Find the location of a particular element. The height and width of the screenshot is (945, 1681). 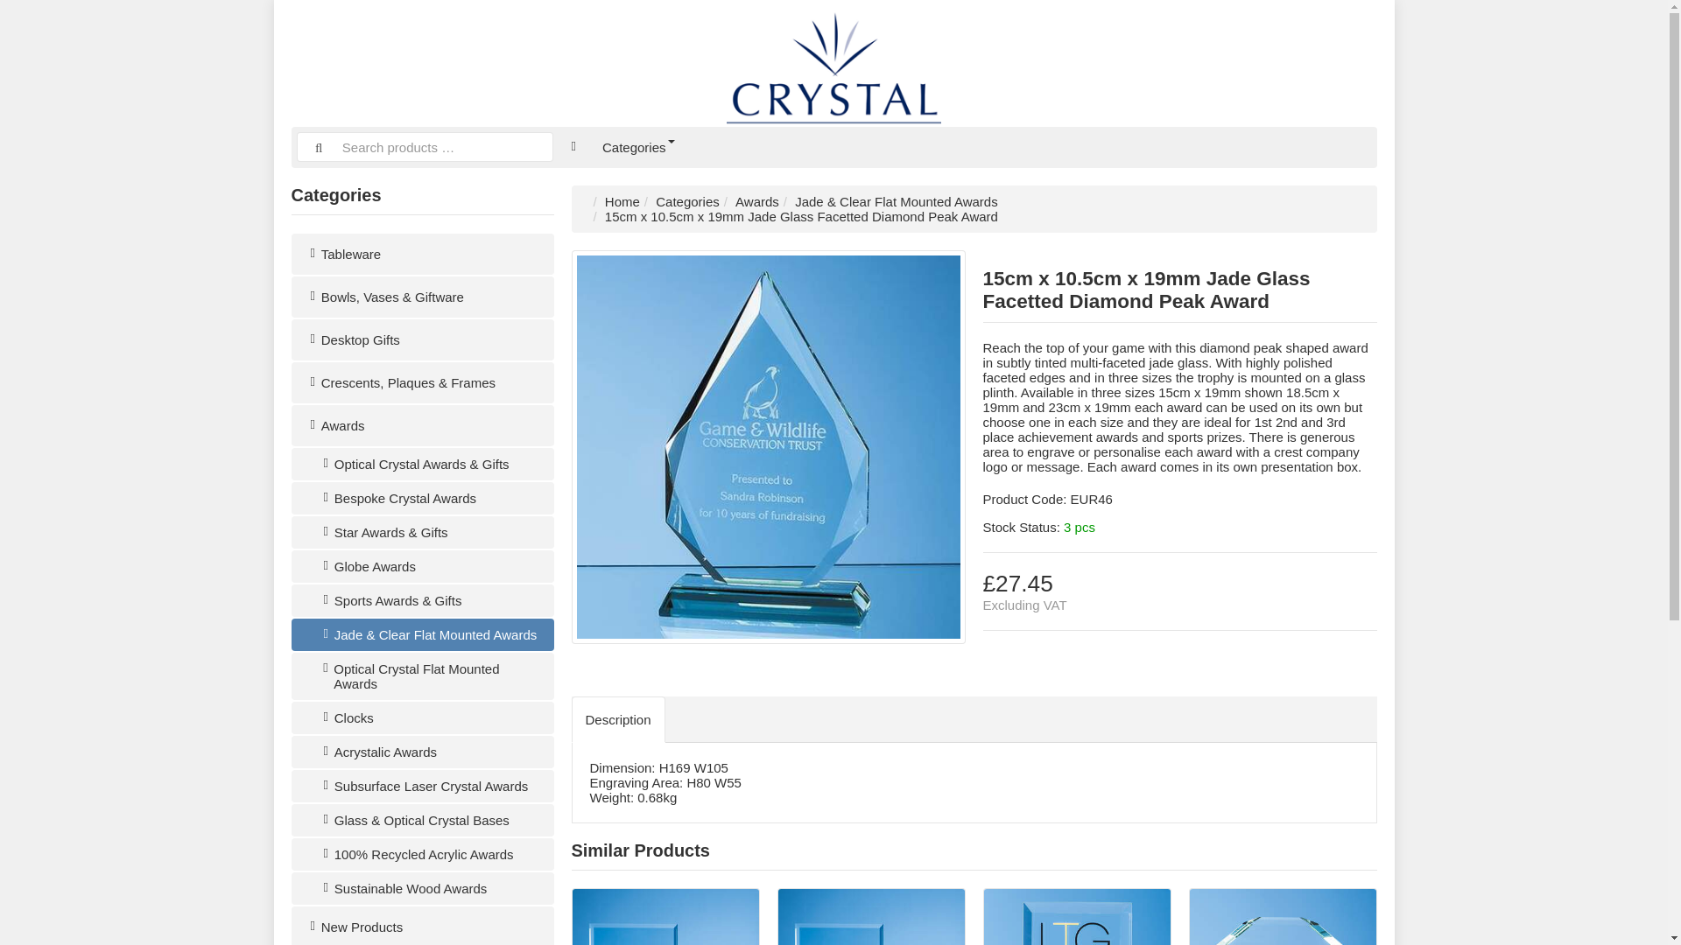

Home is located at coordinates (622, 201).